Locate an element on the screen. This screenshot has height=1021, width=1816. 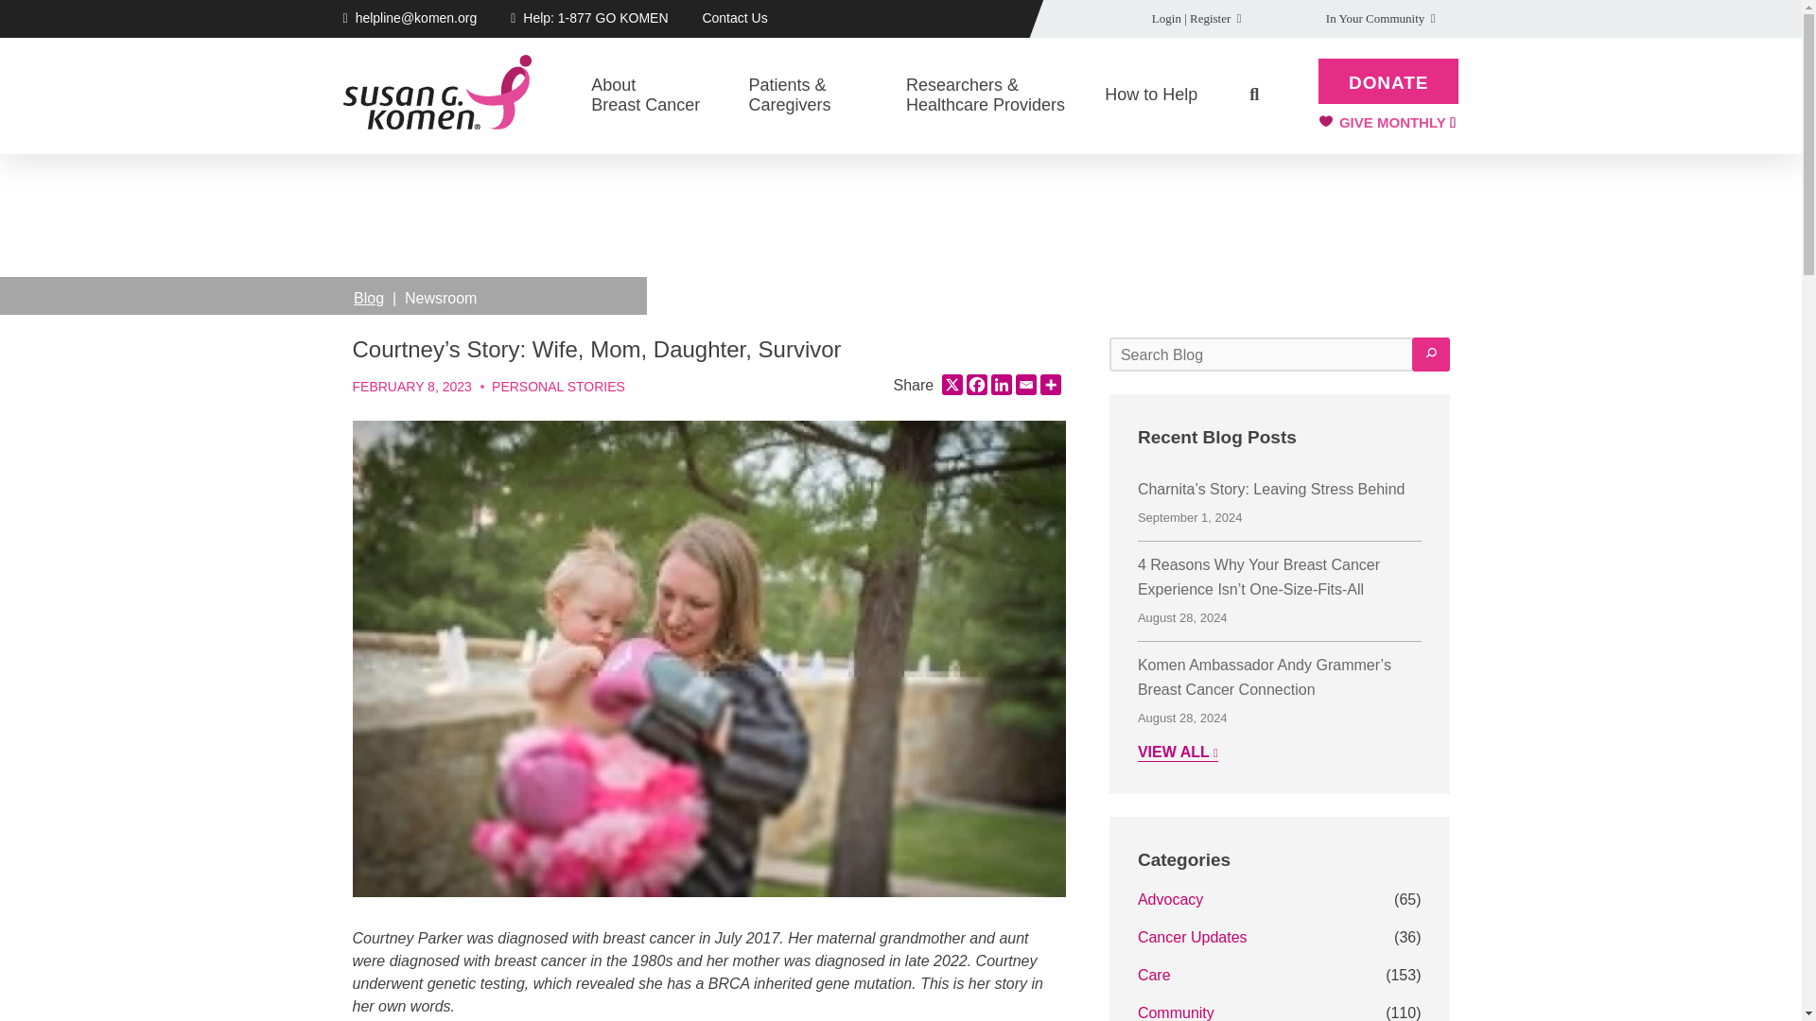
Help: 1-877 GO KOMEN is located at coordinates (734, 17).